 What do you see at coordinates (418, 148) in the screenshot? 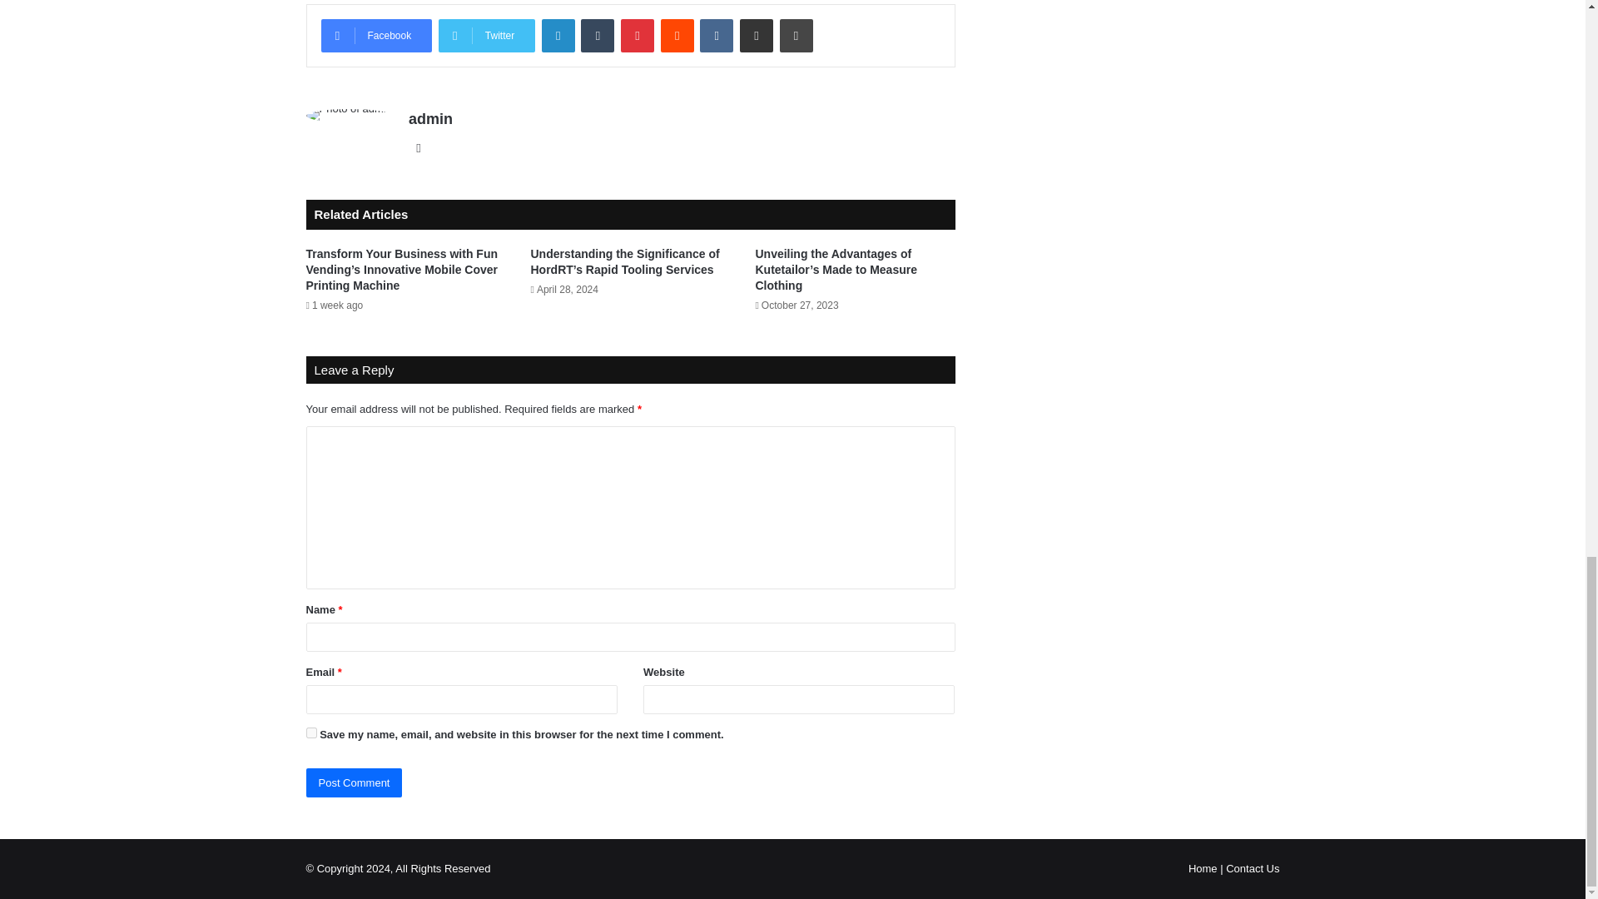
I see `Website` at bounding box center [418, 148].